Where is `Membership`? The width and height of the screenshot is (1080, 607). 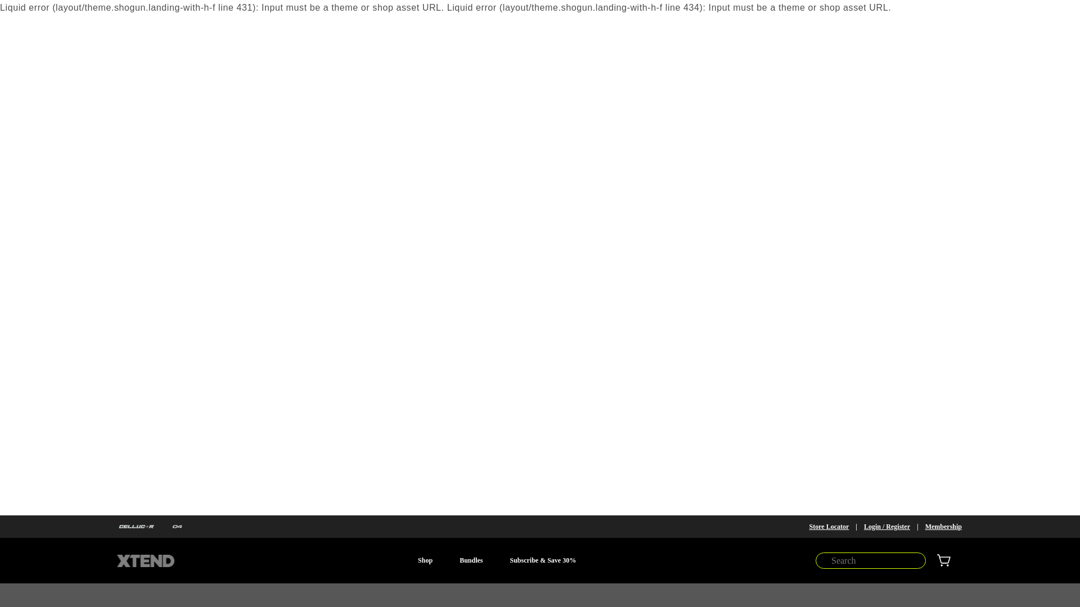 Membership is located at coordinates (944, 527).